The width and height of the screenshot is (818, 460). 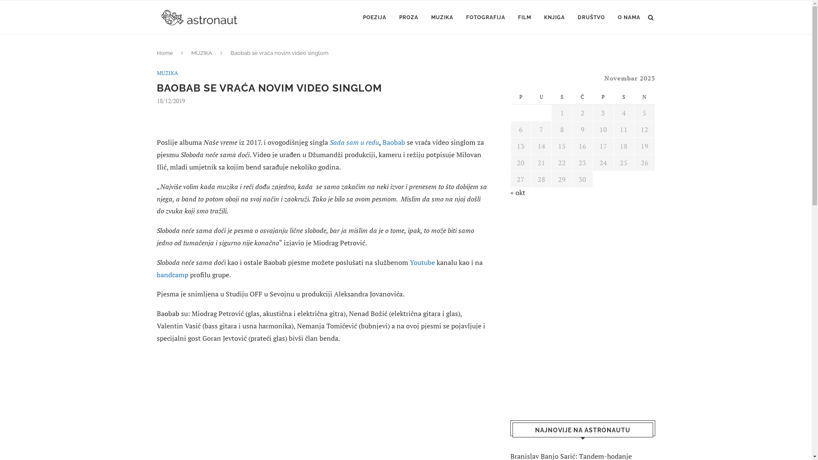 What do you see at coordinates (395, 142) in the screenshot?
I see `Baobab` at bounding box center [395, 142].